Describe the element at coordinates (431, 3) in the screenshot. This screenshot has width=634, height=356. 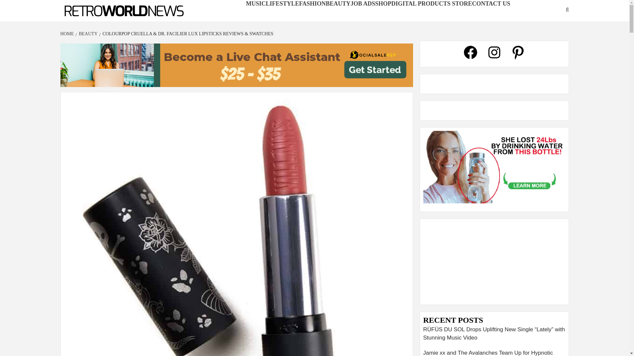
I see `DIGITAL PRODUCTS STORE` at that location.